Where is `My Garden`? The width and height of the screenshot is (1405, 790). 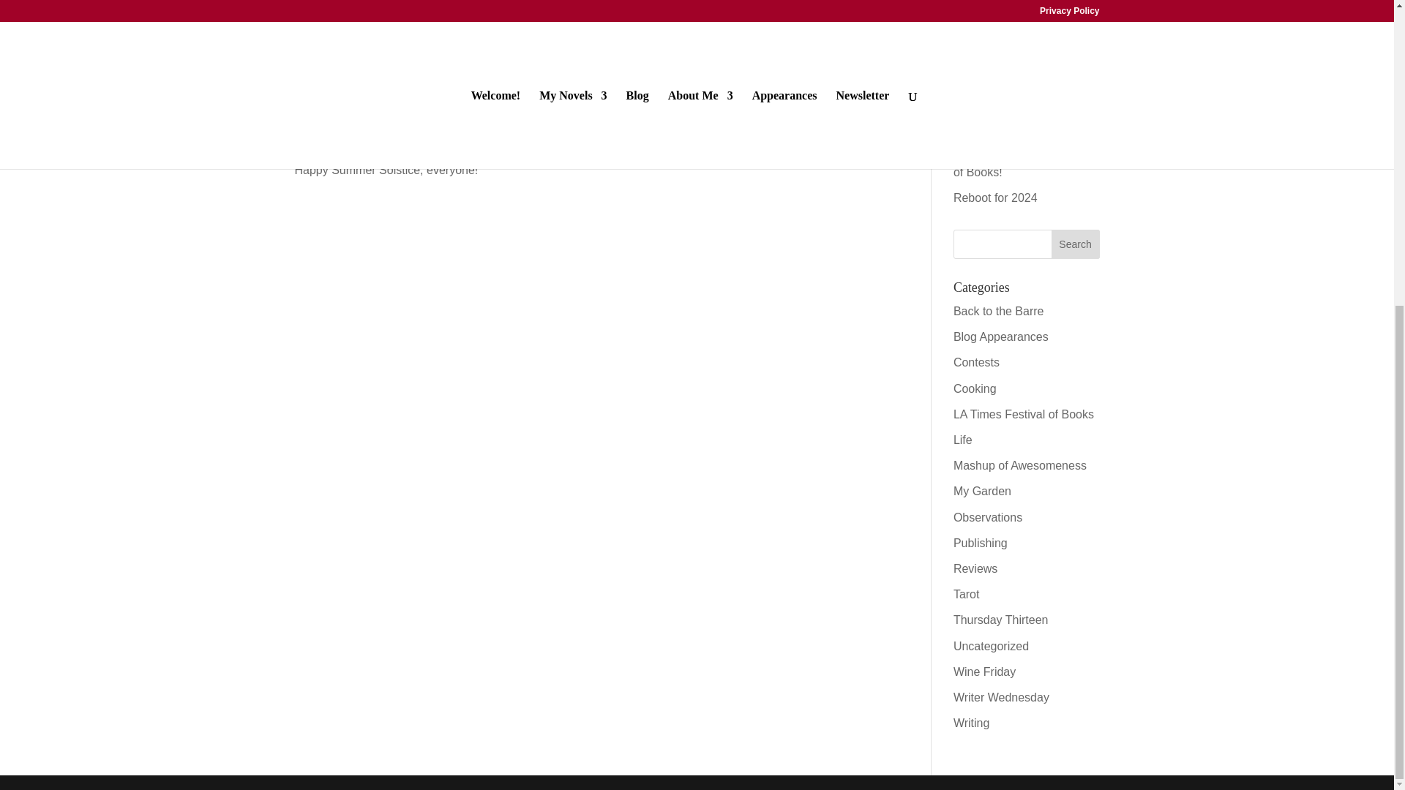
My Garden is located at coordinates (982, 492).